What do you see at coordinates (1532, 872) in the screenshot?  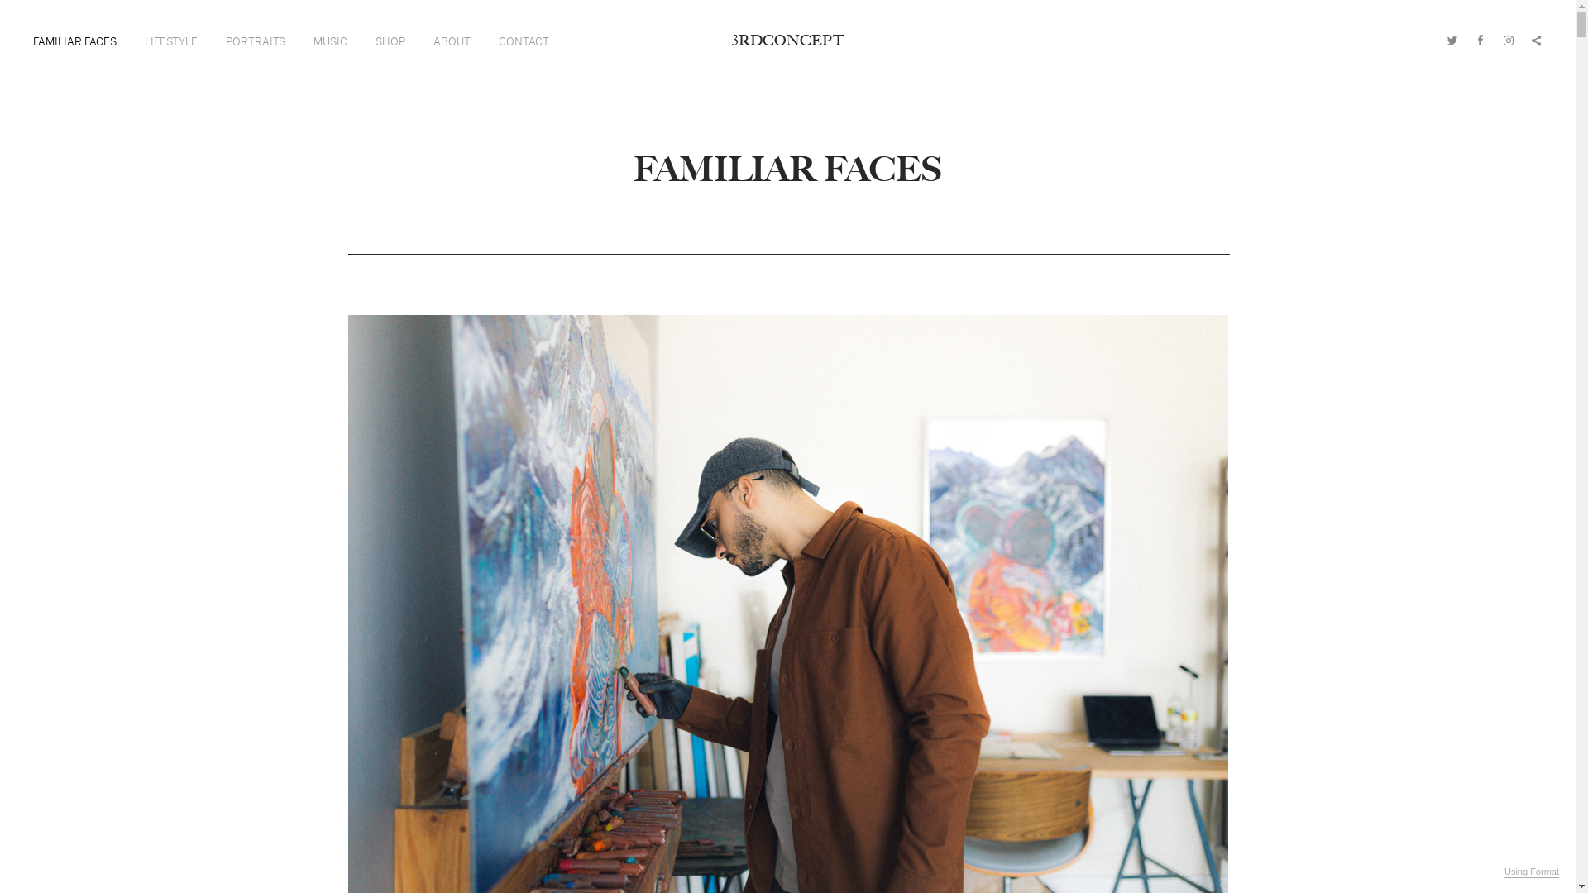 I see `Using Format` at bounding box center [1532, 872].